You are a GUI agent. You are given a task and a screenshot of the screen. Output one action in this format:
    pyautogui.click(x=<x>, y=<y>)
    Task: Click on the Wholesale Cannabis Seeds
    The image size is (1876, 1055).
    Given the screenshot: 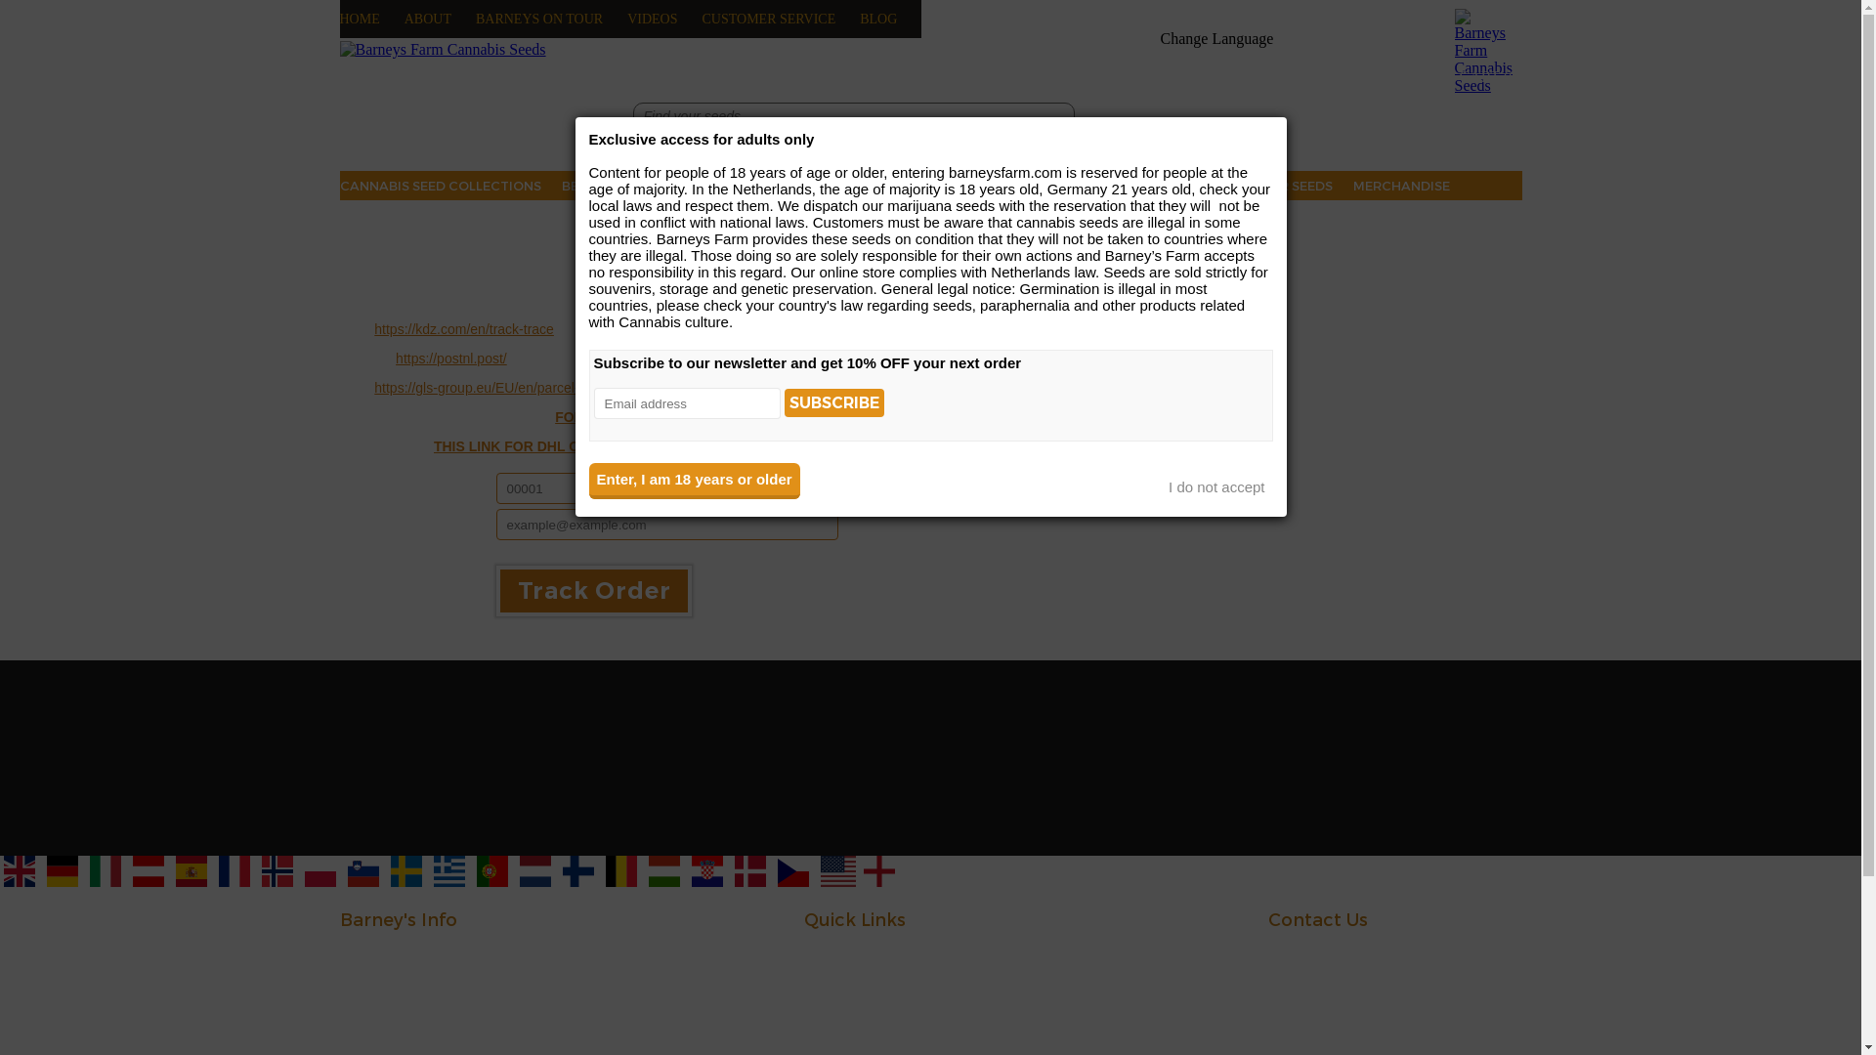 What is the action you would take?
    pyautogui.click(x=1135, y=1031)
    